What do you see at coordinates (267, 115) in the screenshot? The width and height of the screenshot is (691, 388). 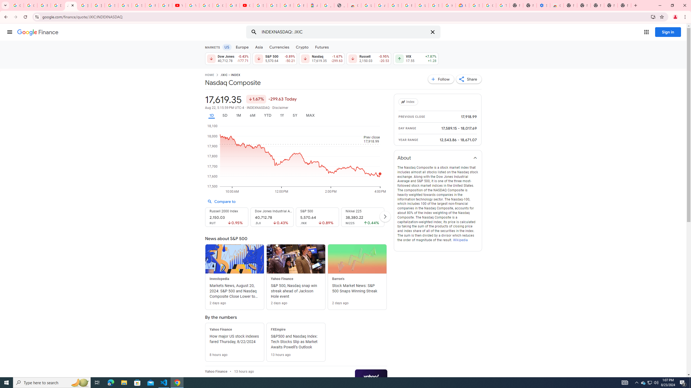 I see `YTD` at bounding box center [267, 115].